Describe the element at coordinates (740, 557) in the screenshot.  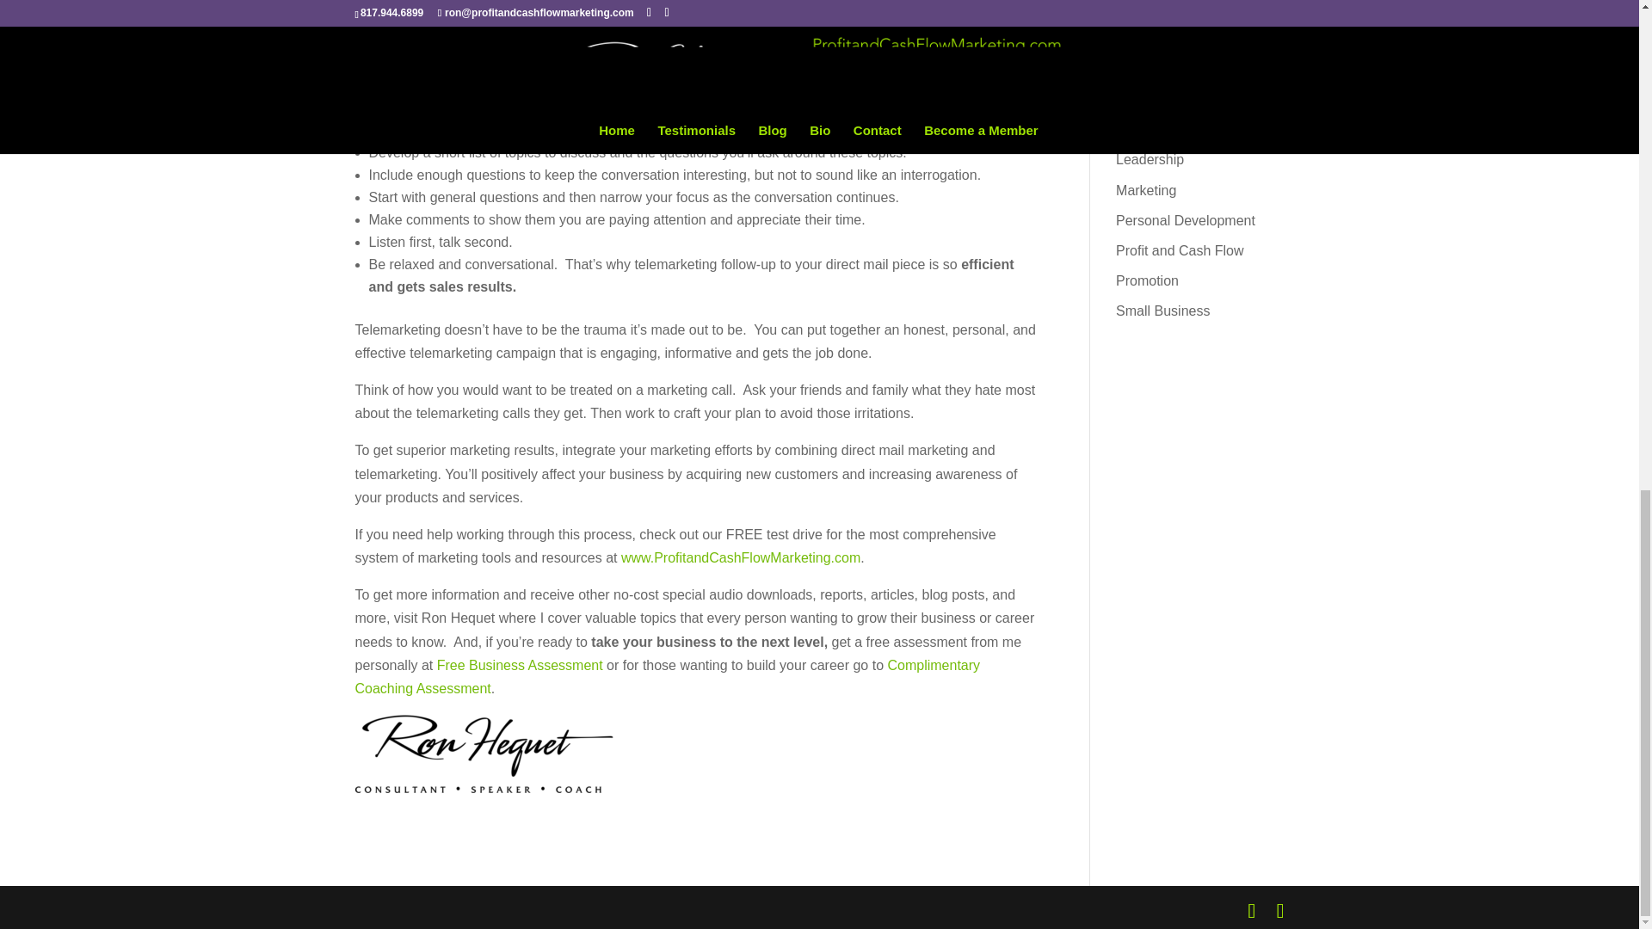
I see `www.ProfitandCashFlowMarketing.com` at that location.